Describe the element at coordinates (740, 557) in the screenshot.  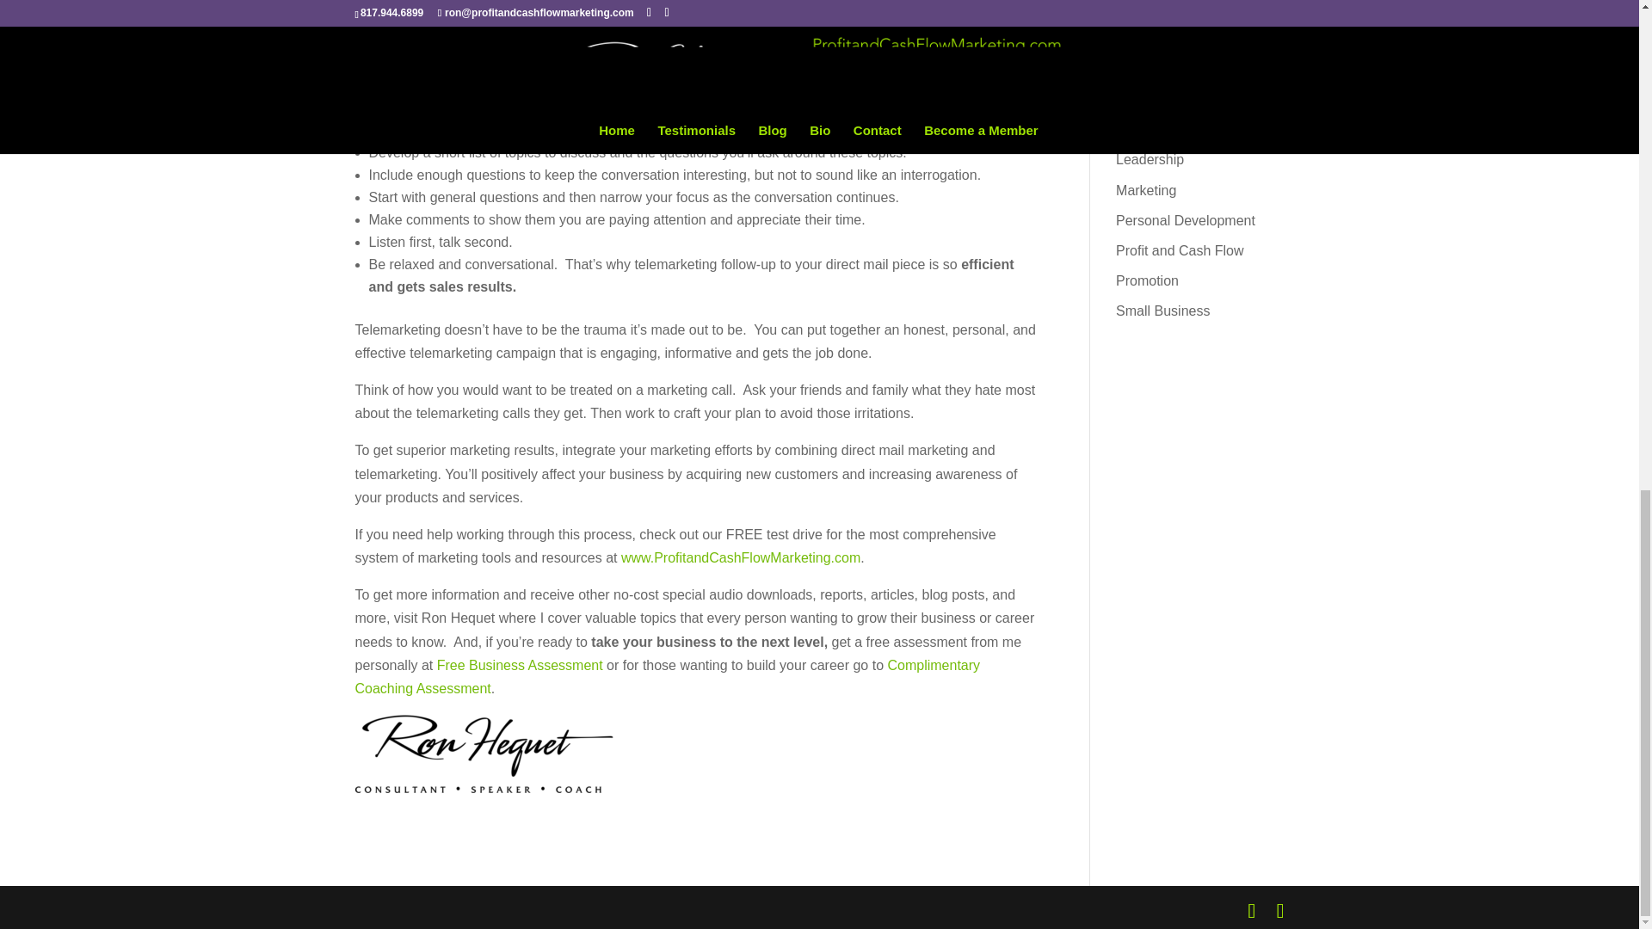
I see `www.ProfitandCashFlowMarketing.com` at that location.